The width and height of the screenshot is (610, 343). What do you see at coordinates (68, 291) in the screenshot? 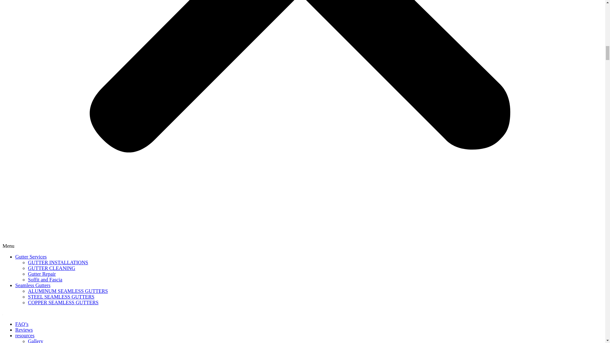
I see `ALUMINUM SEAMLESS GUTTERS` at bounding box center [68, 291].